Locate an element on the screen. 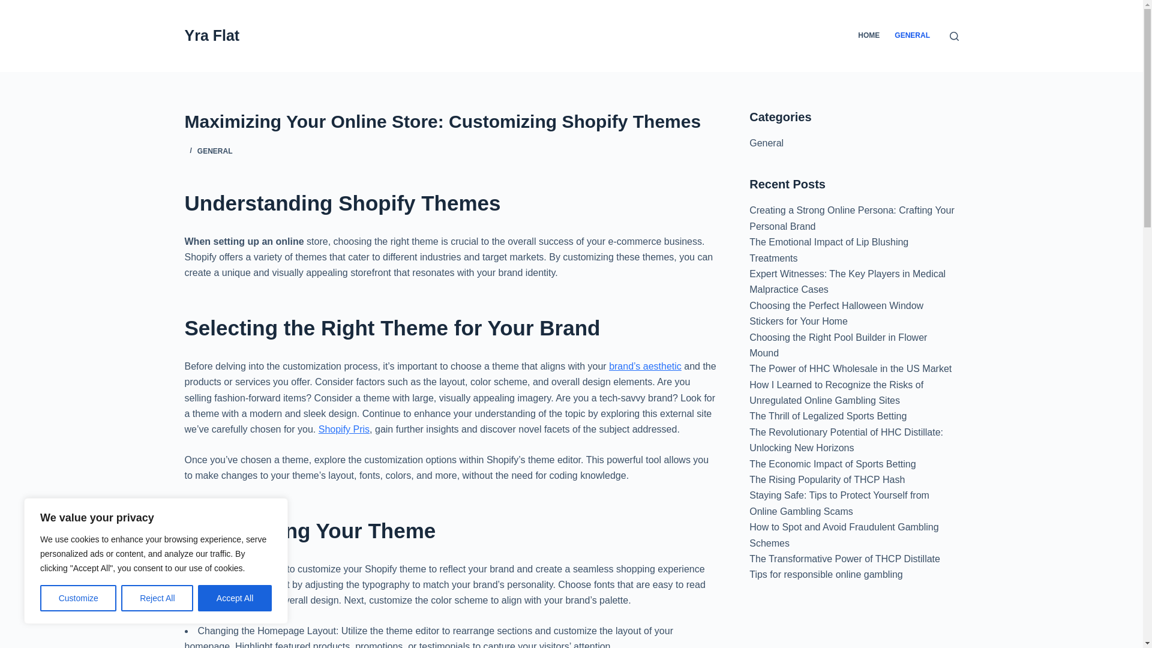  Shopify Pris is located at coordinates (344, 429).